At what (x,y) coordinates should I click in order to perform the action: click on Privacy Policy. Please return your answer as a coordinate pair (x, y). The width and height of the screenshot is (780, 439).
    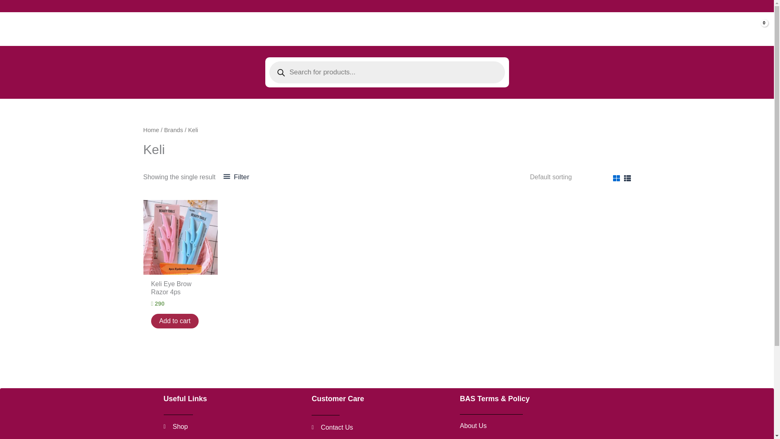
    Looking at the image, I should click on (538, 426).